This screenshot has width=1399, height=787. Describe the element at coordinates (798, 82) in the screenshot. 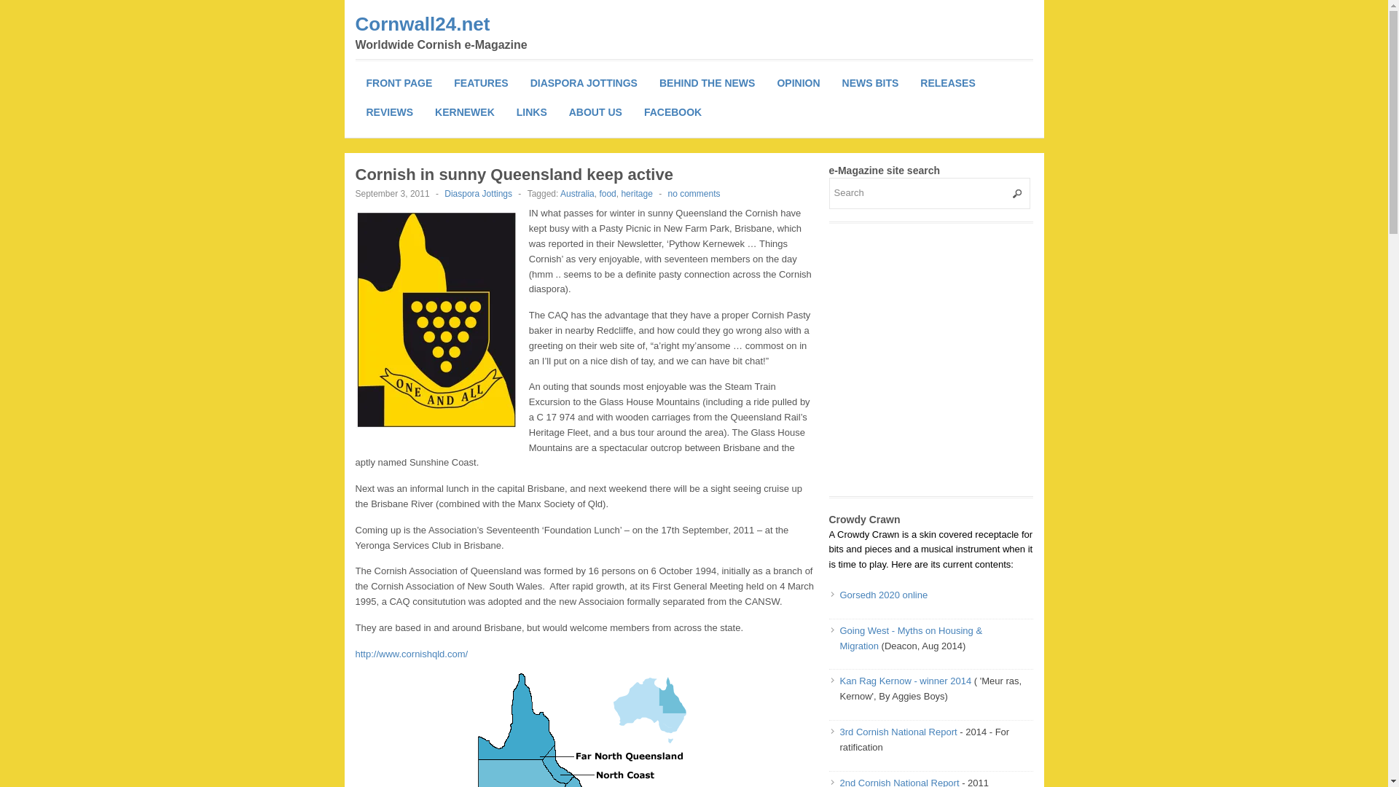

I see `OPINION` at that location.